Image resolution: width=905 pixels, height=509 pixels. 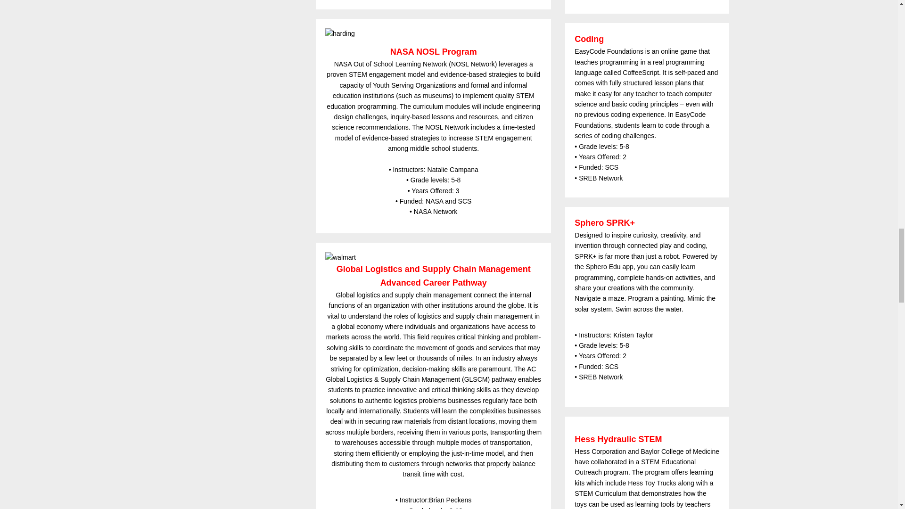 What do you see at coordinates (433, 33) in the screenshot?
I see `harding` at bounding box center [433, 33].